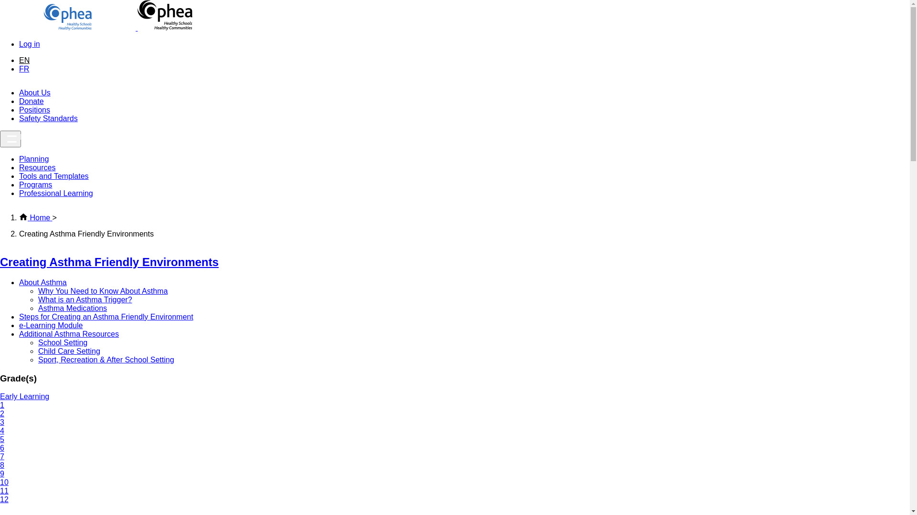 Image resolution: width=917 pixels, height=515 pixels. I want to click on Donate, so click(32, 101).